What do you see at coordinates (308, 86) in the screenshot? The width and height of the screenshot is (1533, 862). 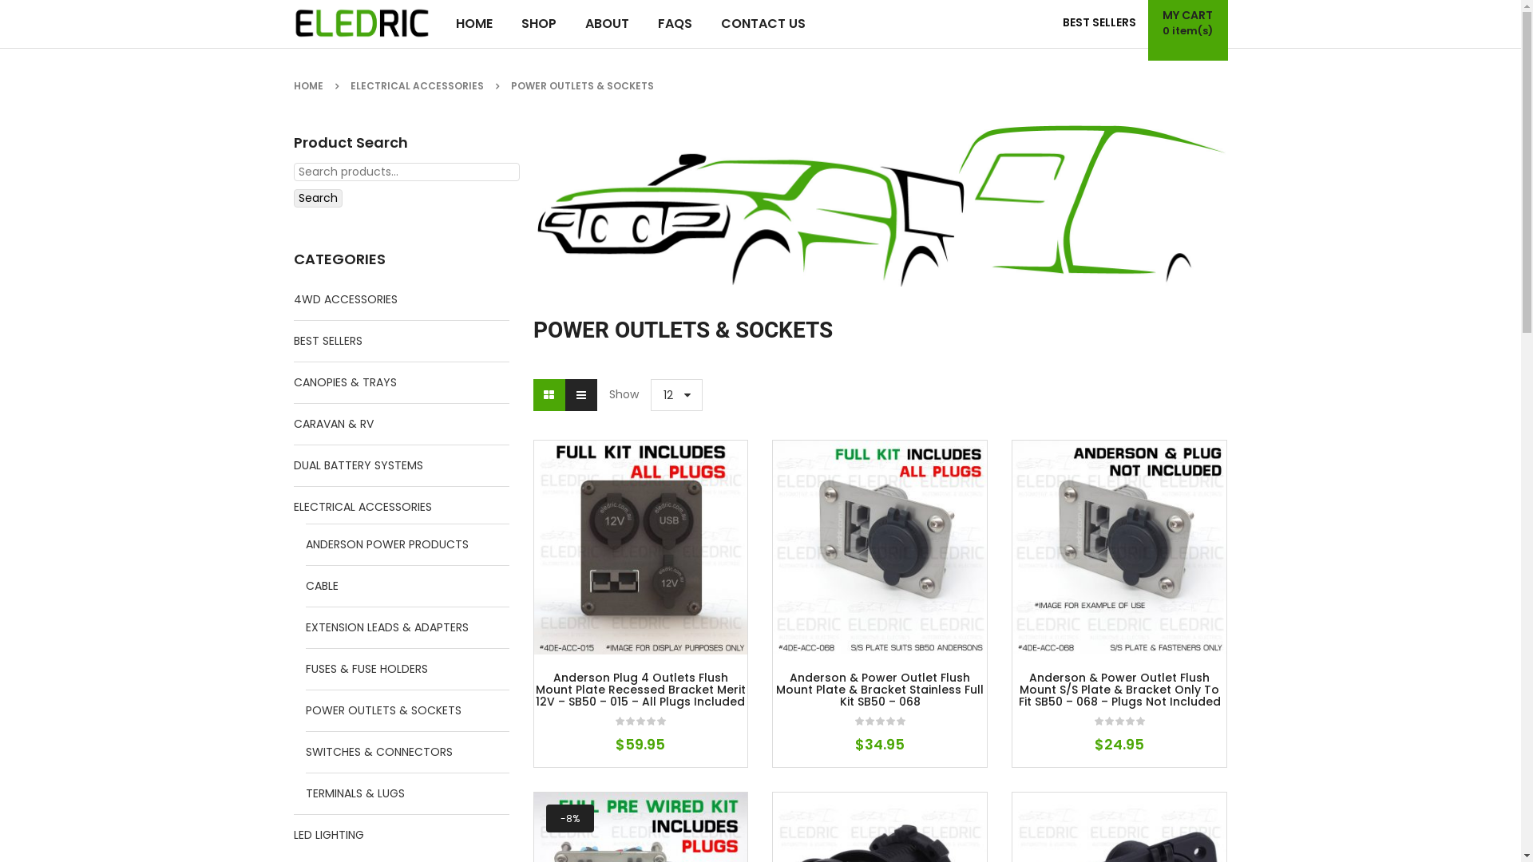 I see `HOME` at bounding box center [308, 86].